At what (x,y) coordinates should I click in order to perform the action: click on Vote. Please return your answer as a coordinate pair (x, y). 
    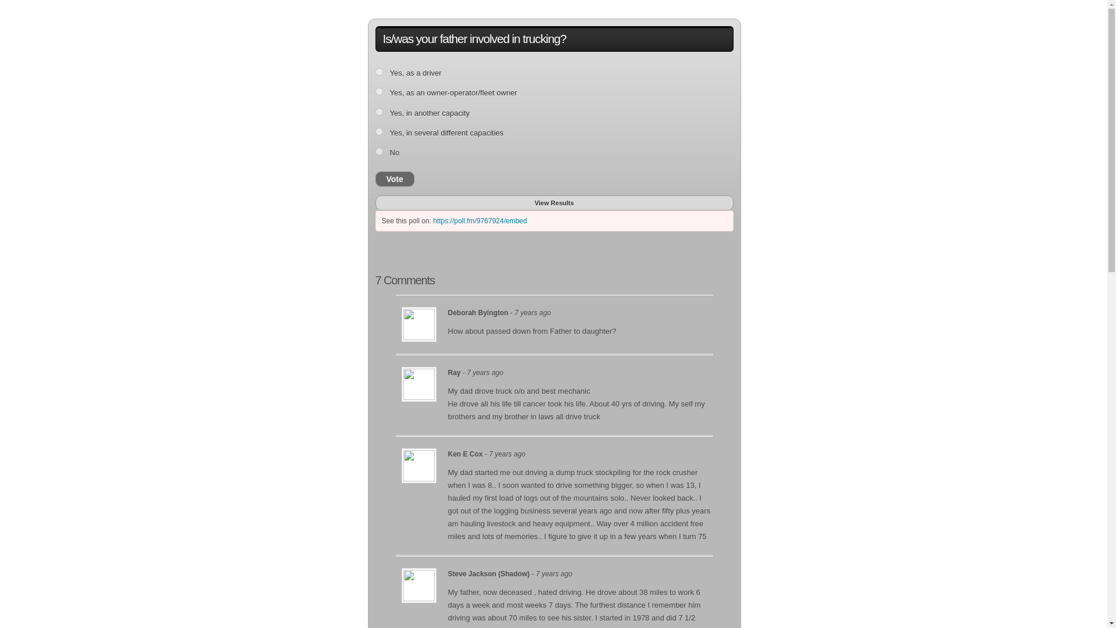
    Looking at the image, I should click on (394, 179).